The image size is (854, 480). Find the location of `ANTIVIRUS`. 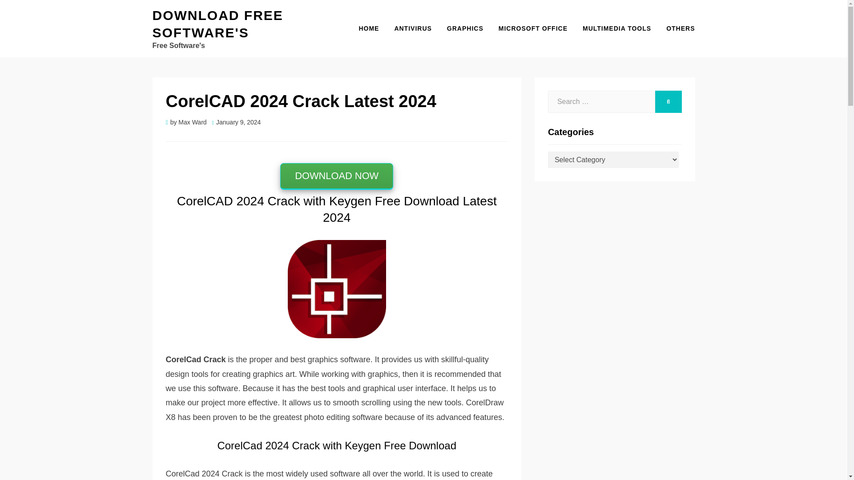

ANTIVIRUS is located at coordinates (413, 28).